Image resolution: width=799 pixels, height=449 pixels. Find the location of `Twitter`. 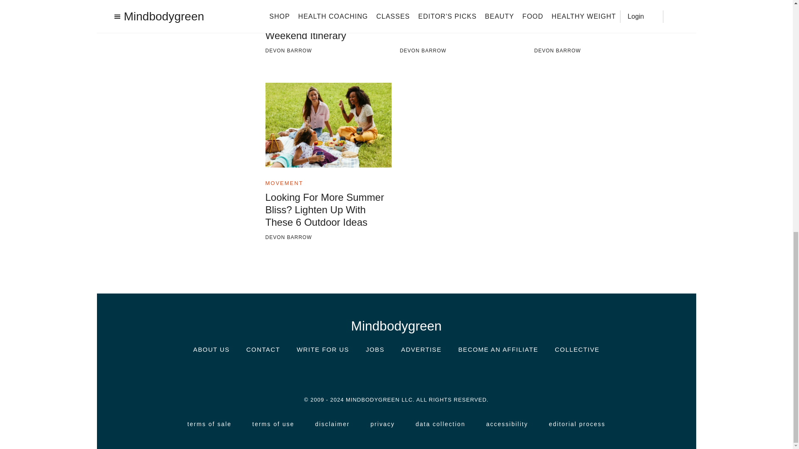

Twitter is located at coordinates (396, 373).